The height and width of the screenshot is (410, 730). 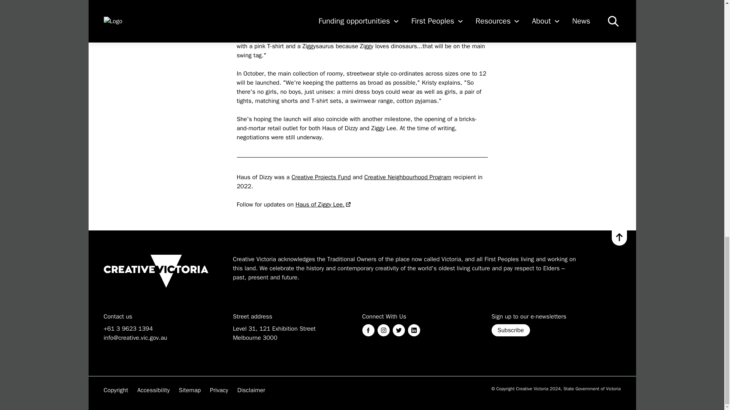 I want to click on Accessibility, so click(x=153, y=389).